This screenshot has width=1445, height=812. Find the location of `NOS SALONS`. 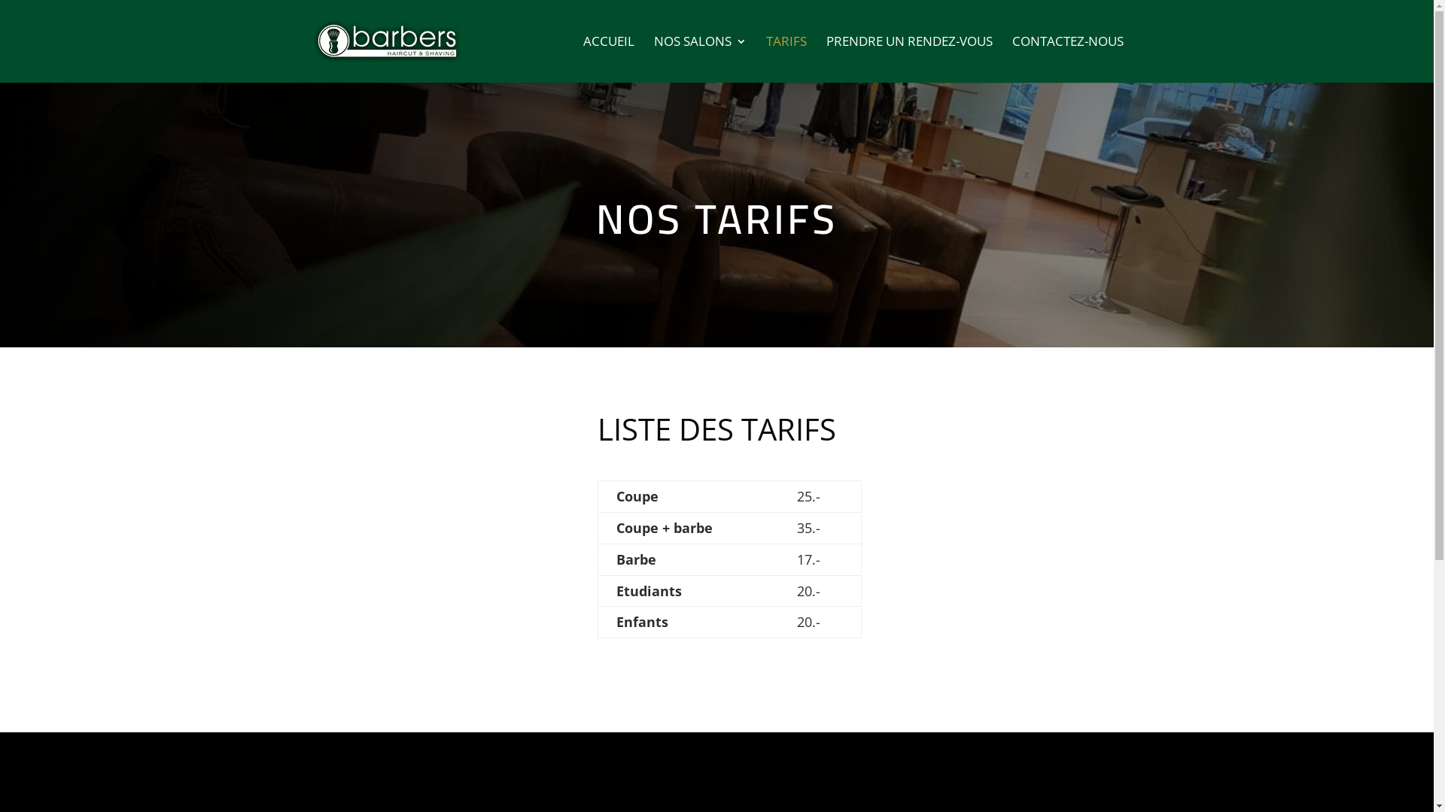

NOS SALONS is located at coordinates (700, 59).